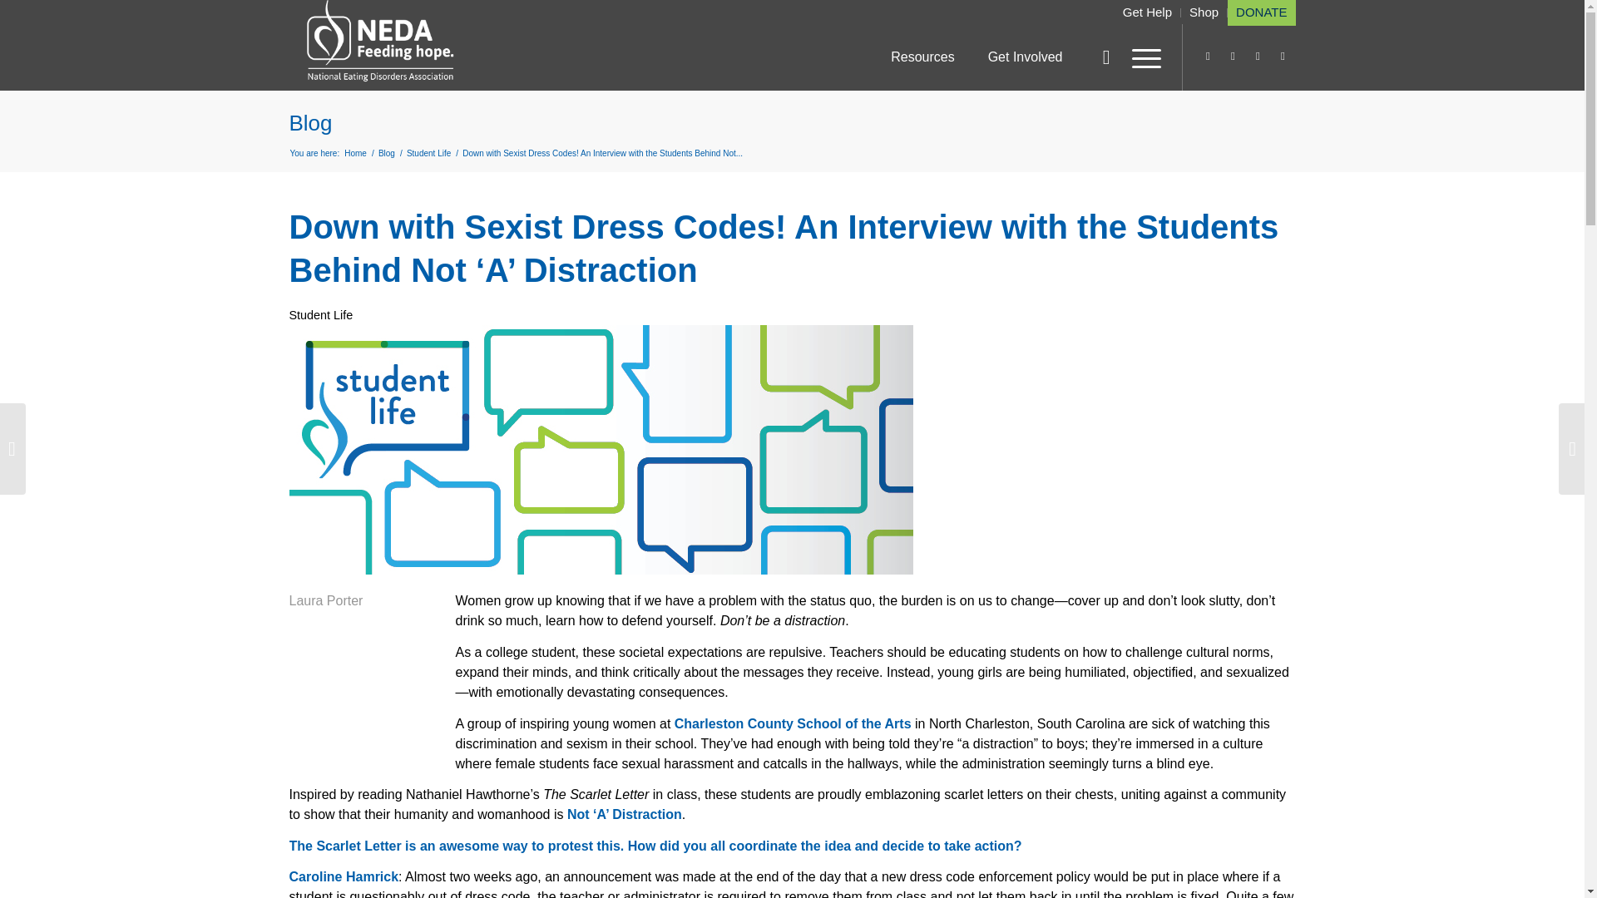  What do you see at coordinates (428, 153) in the screenshot?
I see `Student Life` at bounding box center [428, 153].